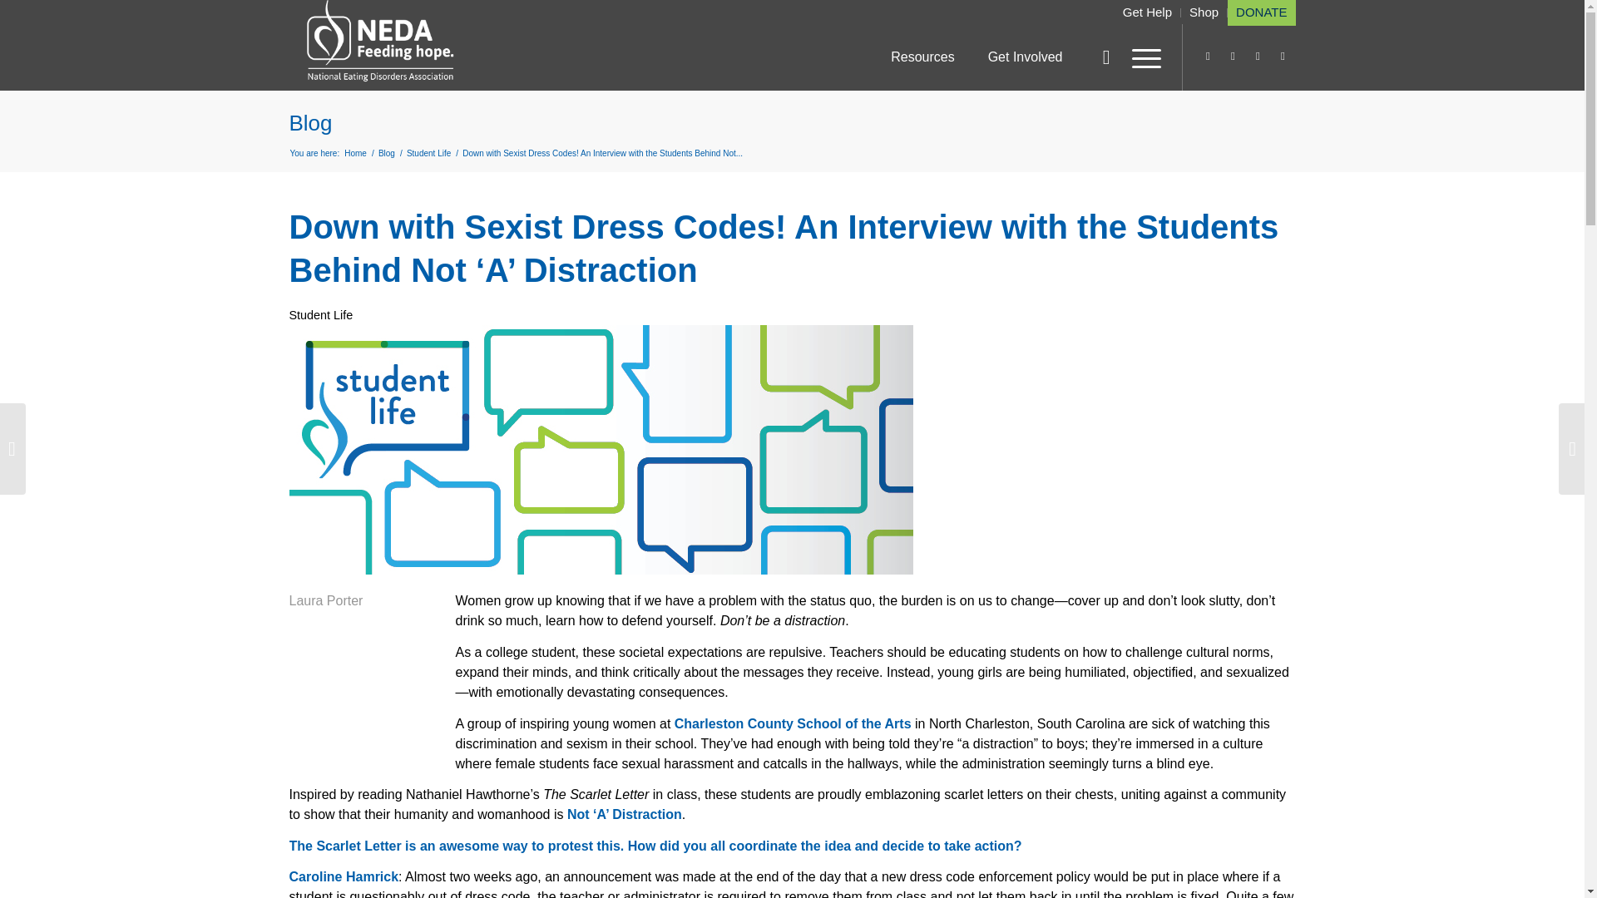  What do you see at coordinates (428, 153) in the screenshot?
I see `Student Life` at bounding box center [428, 153].